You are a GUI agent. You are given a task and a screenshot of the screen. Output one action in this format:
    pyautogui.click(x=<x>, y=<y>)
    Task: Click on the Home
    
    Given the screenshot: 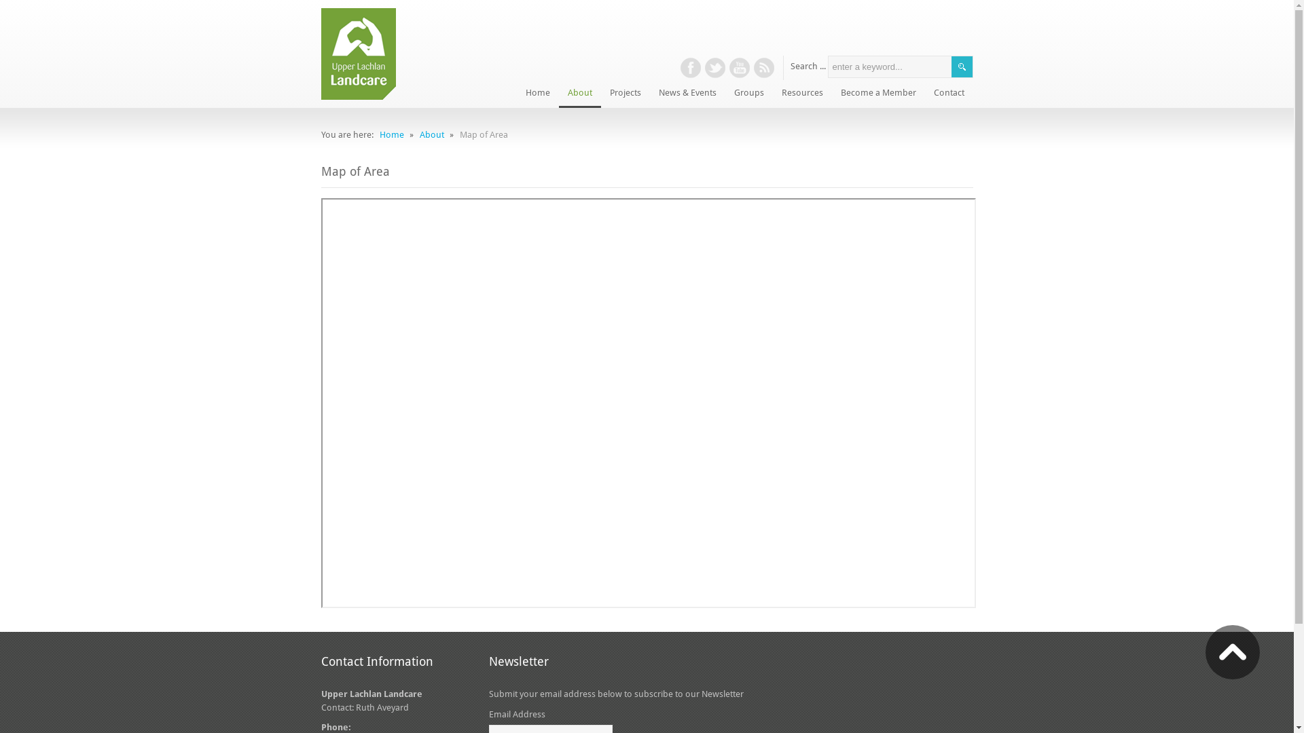 What is the action you would take?
    pyautogui.click(x=537, y=94)
    